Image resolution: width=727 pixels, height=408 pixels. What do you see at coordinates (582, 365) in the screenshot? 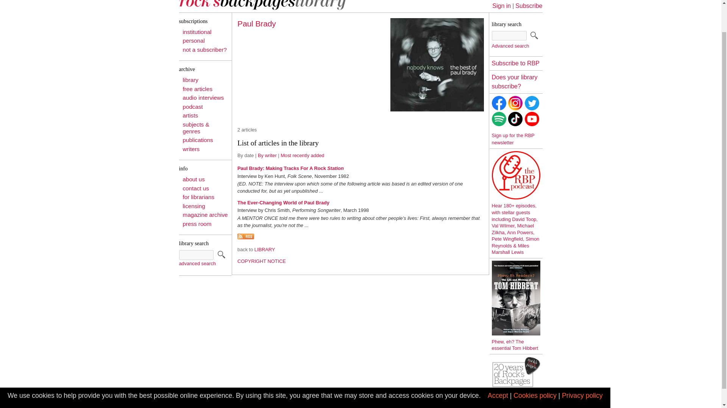
I see `Privacy policy` at bounding box center [582, 365].